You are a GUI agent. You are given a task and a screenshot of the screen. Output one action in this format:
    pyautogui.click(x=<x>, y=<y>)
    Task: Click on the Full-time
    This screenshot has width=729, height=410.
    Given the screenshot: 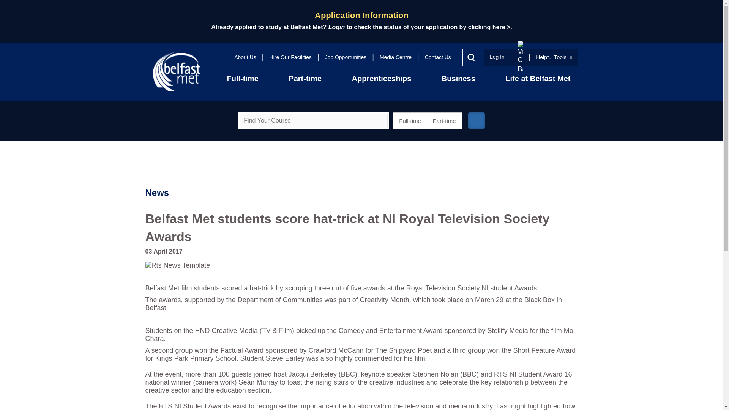 What is the action you would take?
    pyautogui.click(x=242, y=78)
    